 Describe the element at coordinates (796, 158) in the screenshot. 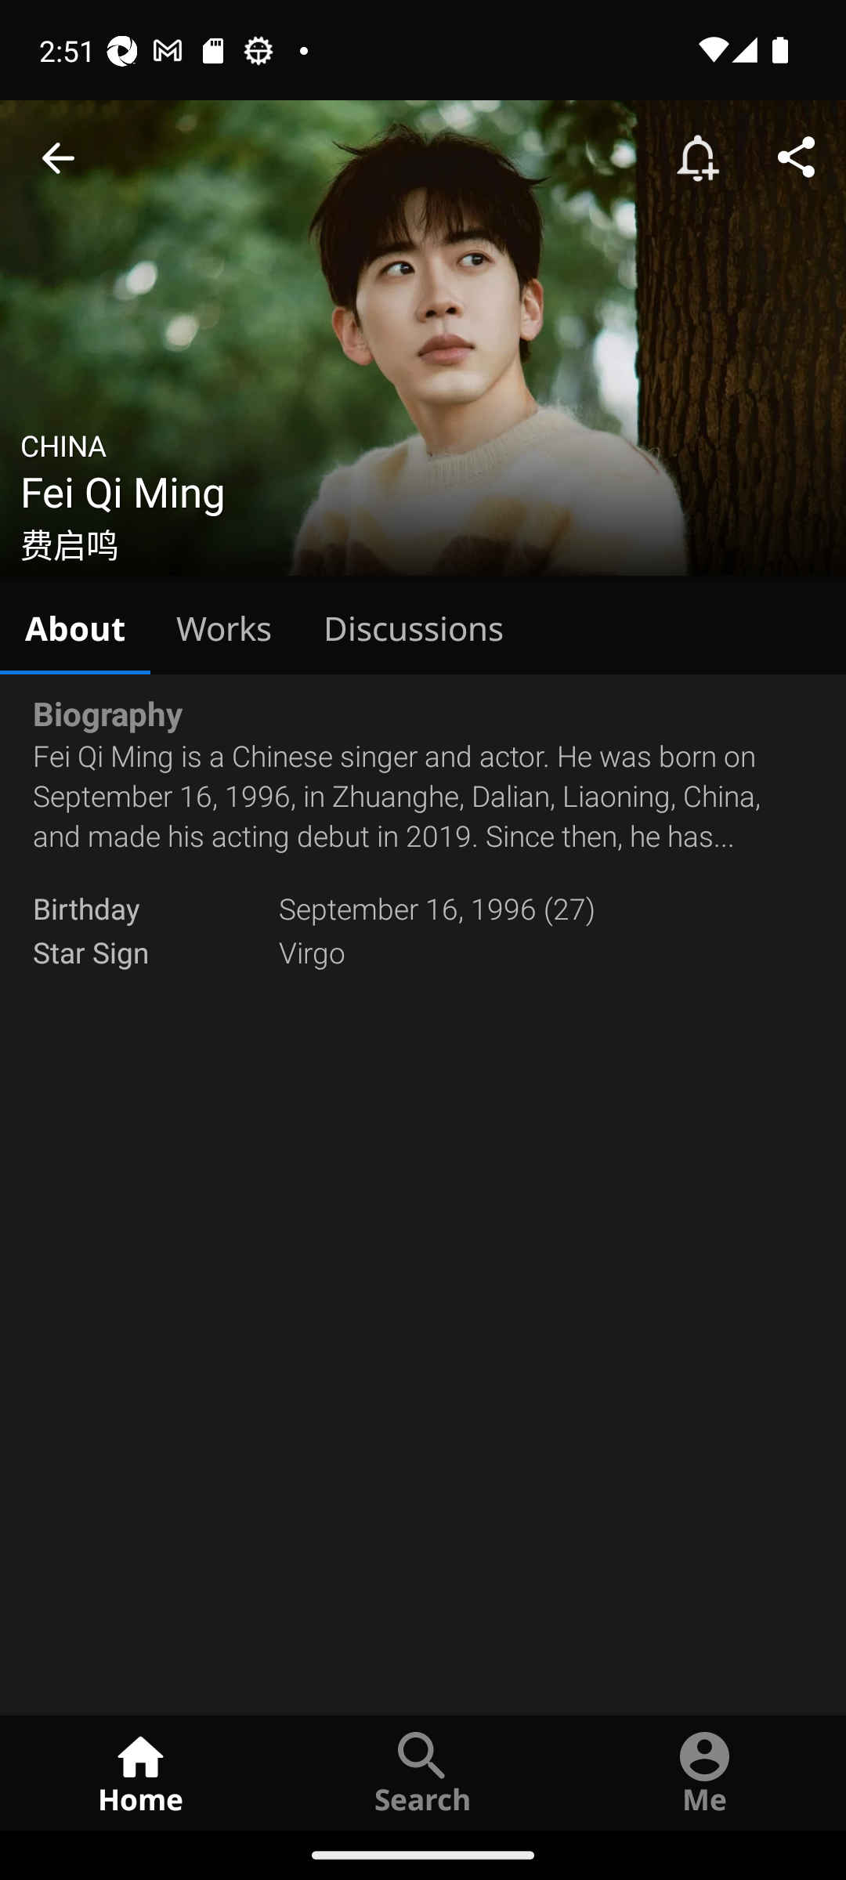

I see `Share` at that location.